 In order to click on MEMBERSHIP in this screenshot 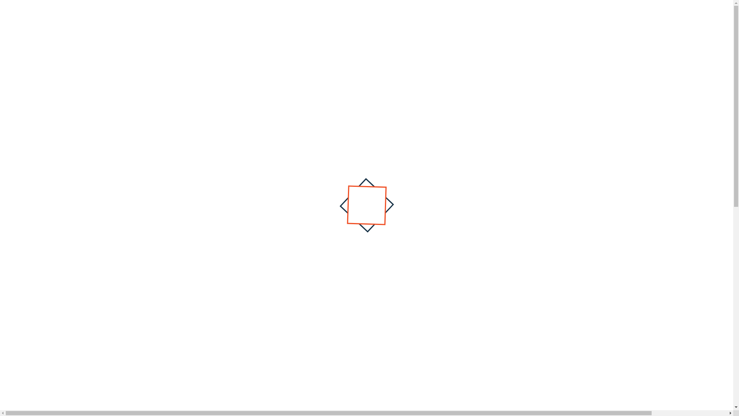, I will do `click(383, 57)`.